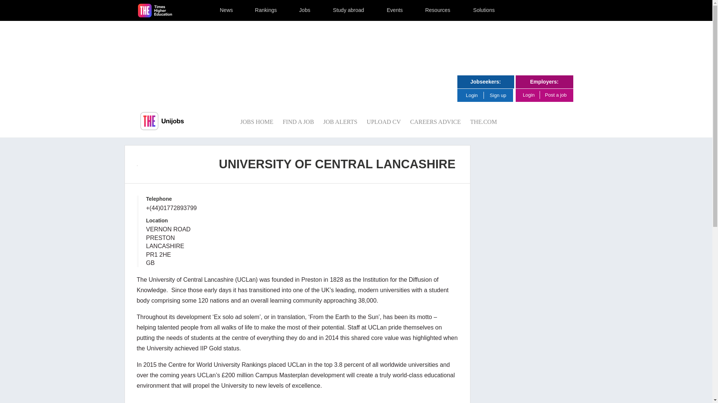  Describe the element at coordinates (298, 122) in the screenshot. I see `FIND A JOB` at that location.